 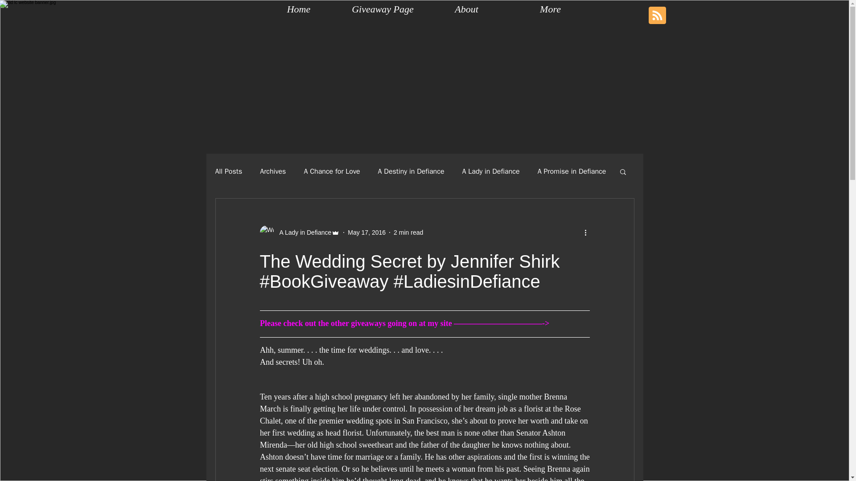 What do you see at coordinates (332, 171) in the screenshot?
I see `A Chance for Love` at bounding box center [332, 171].